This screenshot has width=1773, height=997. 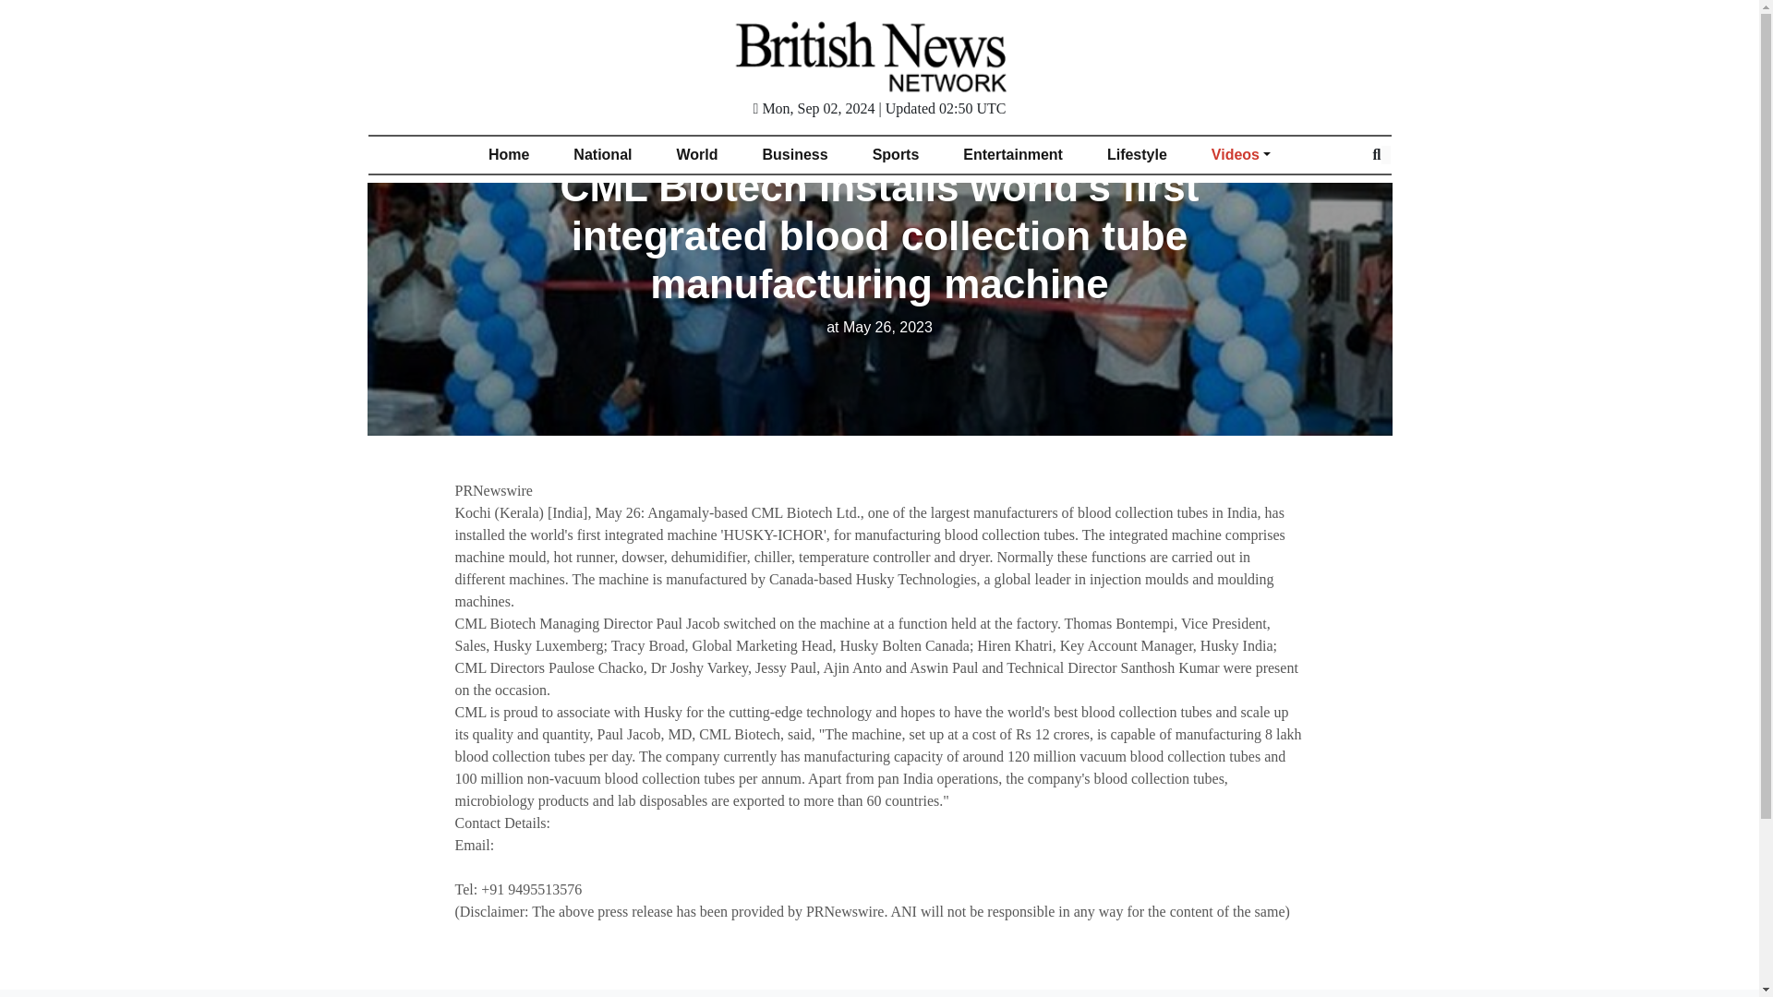 I want to click on Entertainment, so click(x=1013, y=154).